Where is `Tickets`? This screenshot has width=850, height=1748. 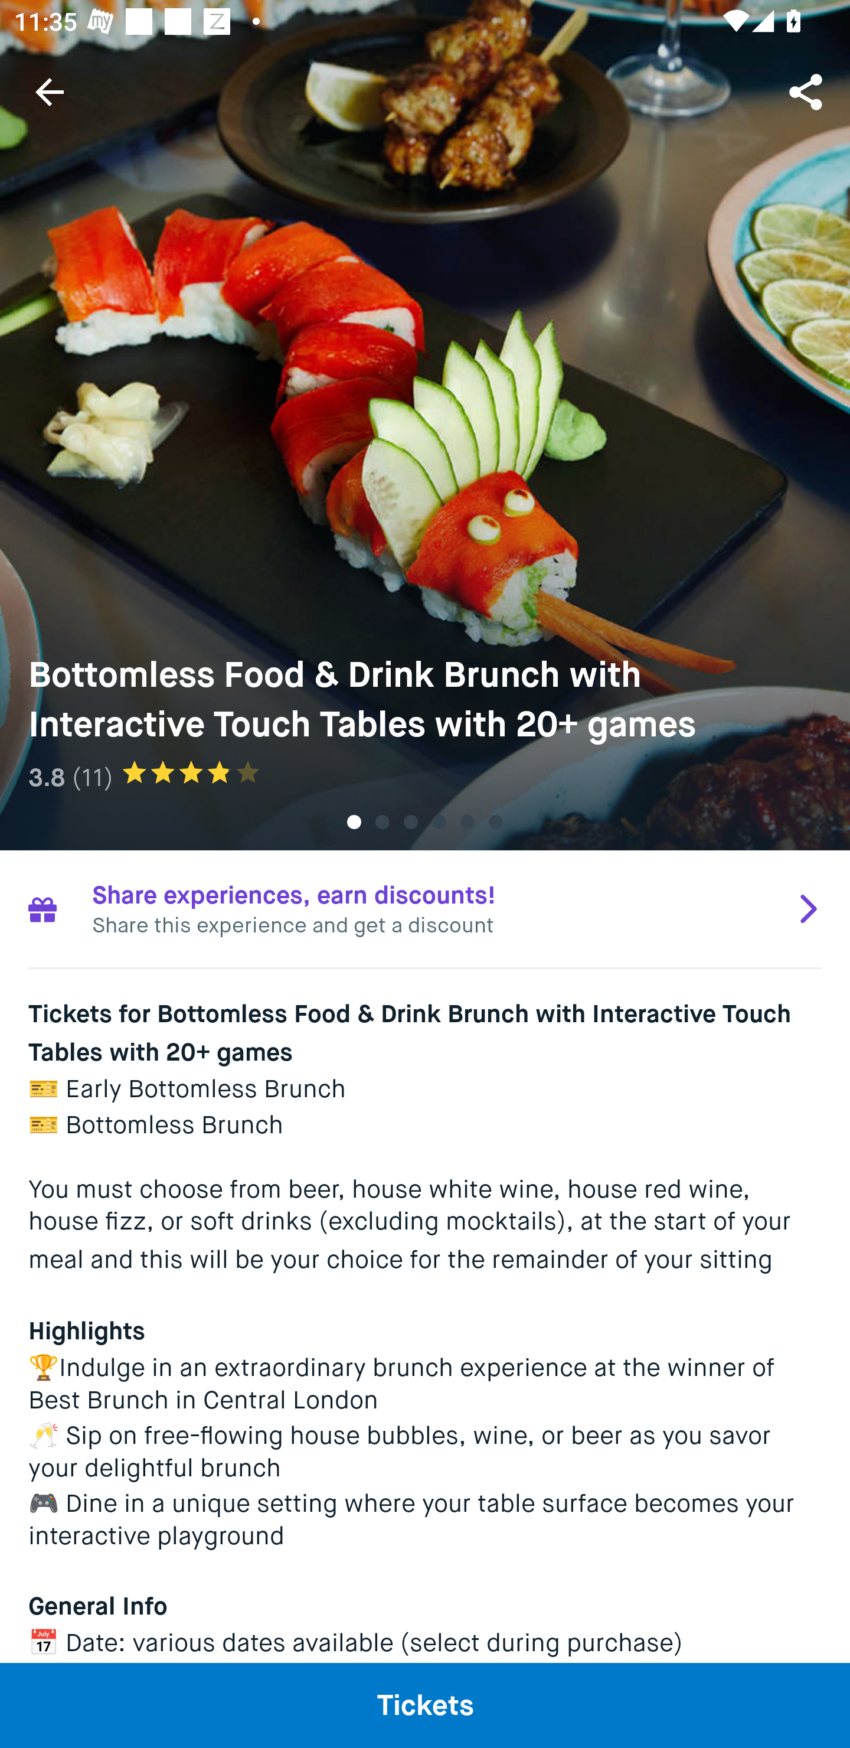 Tickets is located at coordinates (425, 1705).